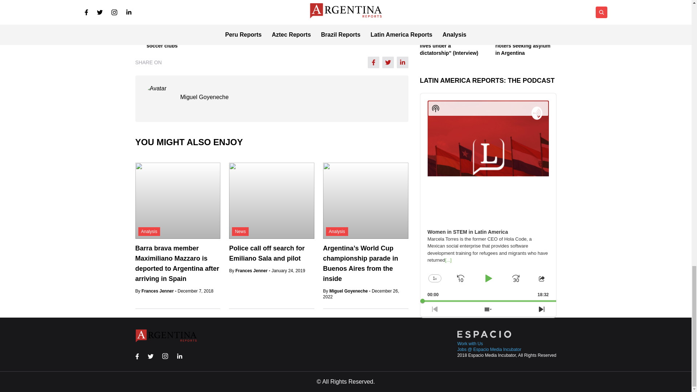  Describe the element at coordinates (149, 232) in the screenshot. I see `Analysis` at that location.